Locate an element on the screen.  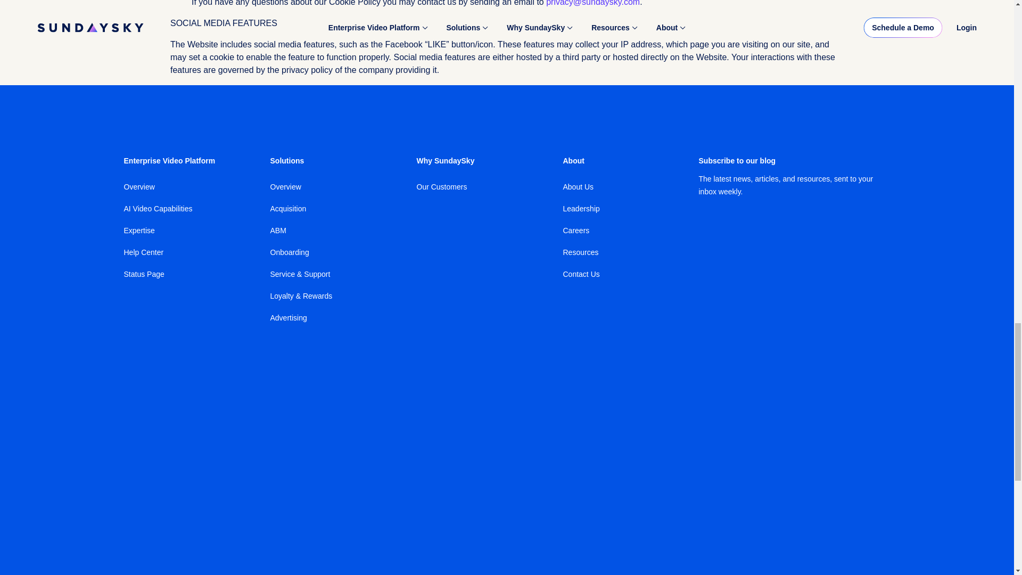
Enterprise Video Platform is located at coordinates (169, 160).